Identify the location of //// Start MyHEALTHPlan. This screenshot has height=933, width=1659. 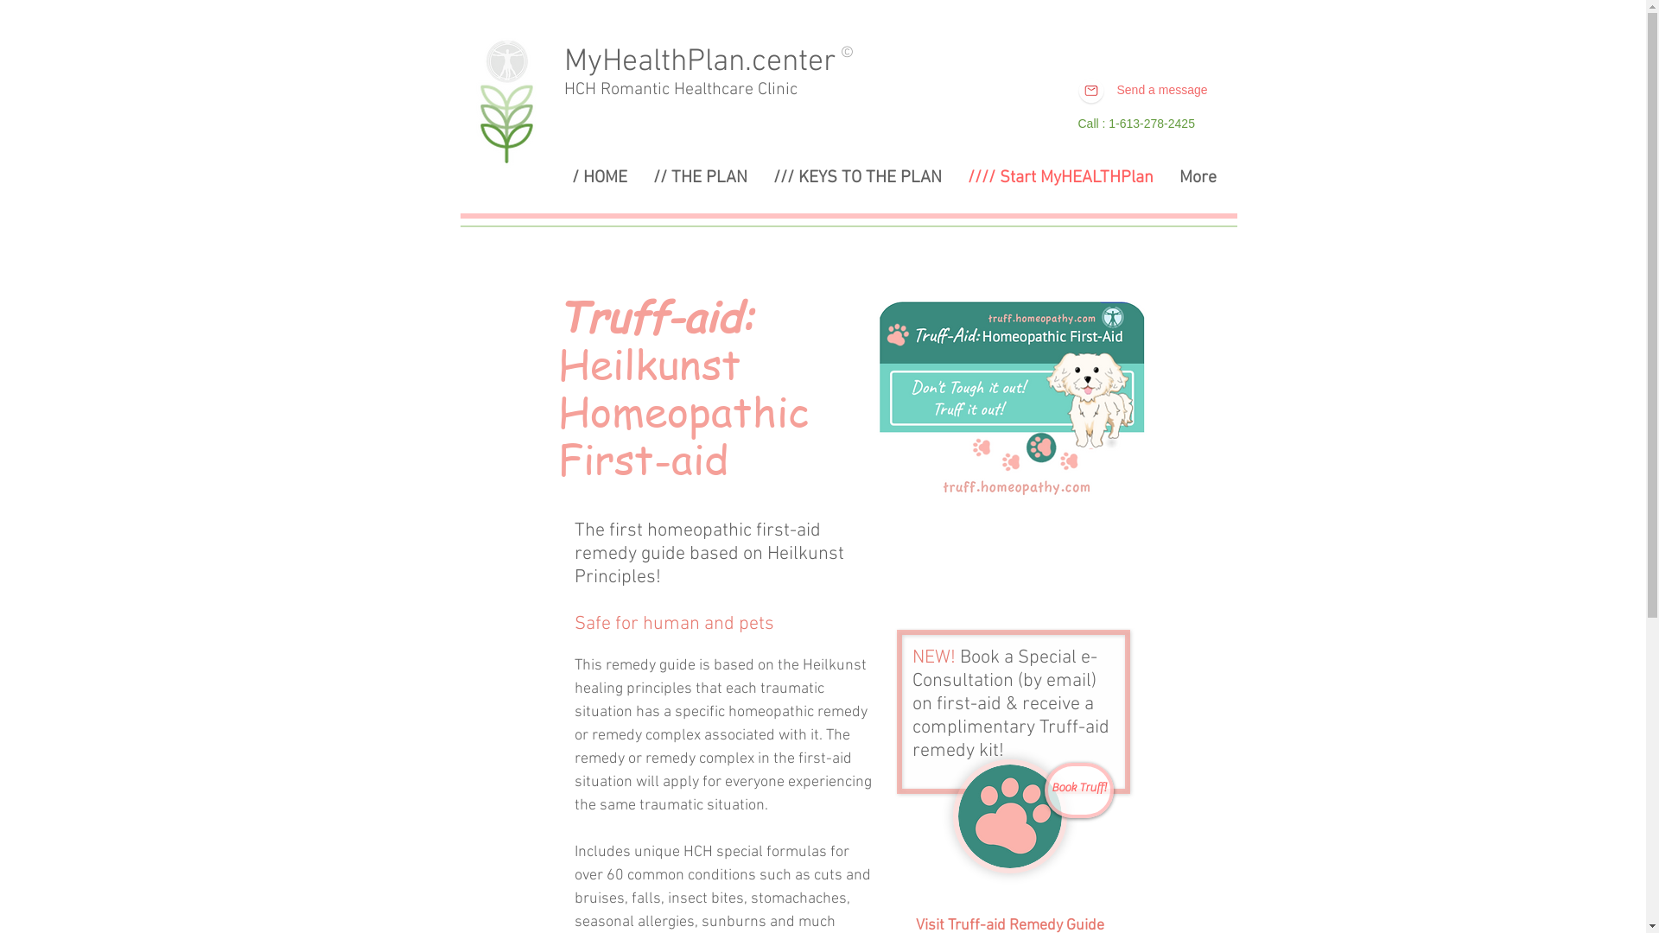
(1059, 176).